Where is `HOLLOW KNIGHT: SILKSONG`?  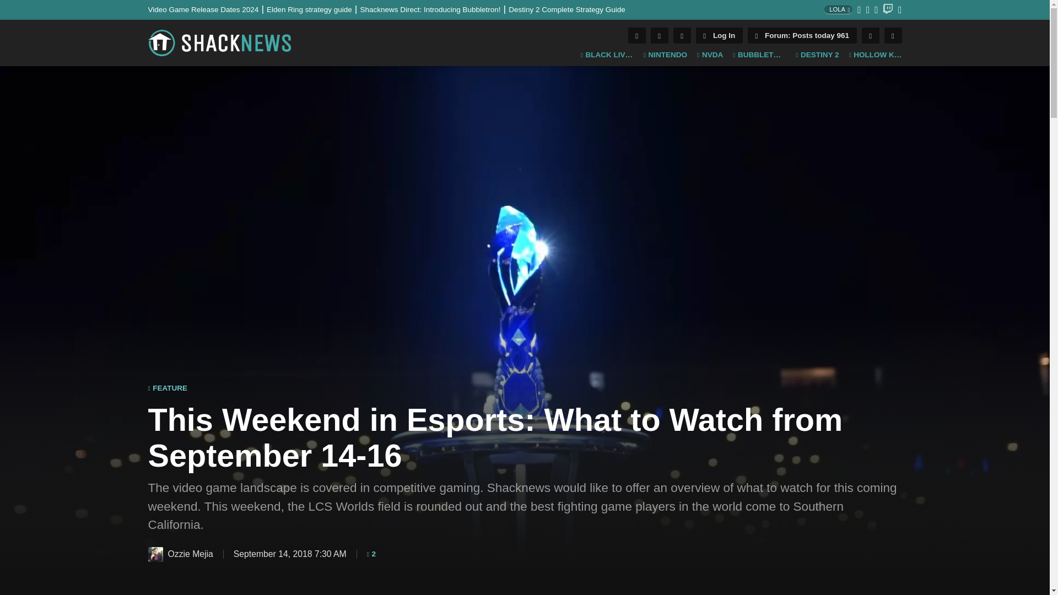 HOLLOW KNIGHT: SILKSONG is located at coordinates (875, 55).